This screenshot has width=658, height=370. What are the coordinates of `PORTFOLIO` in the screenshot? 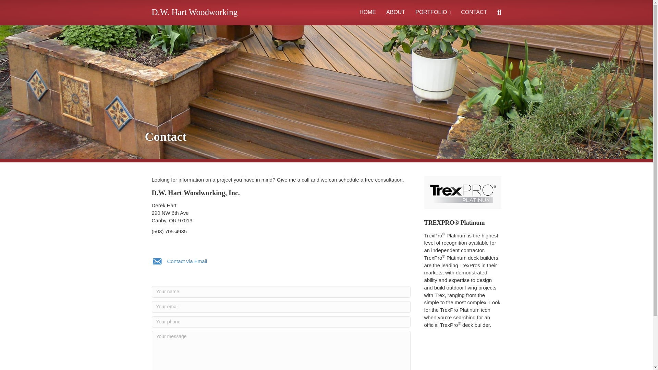 It's located at (433, 12).